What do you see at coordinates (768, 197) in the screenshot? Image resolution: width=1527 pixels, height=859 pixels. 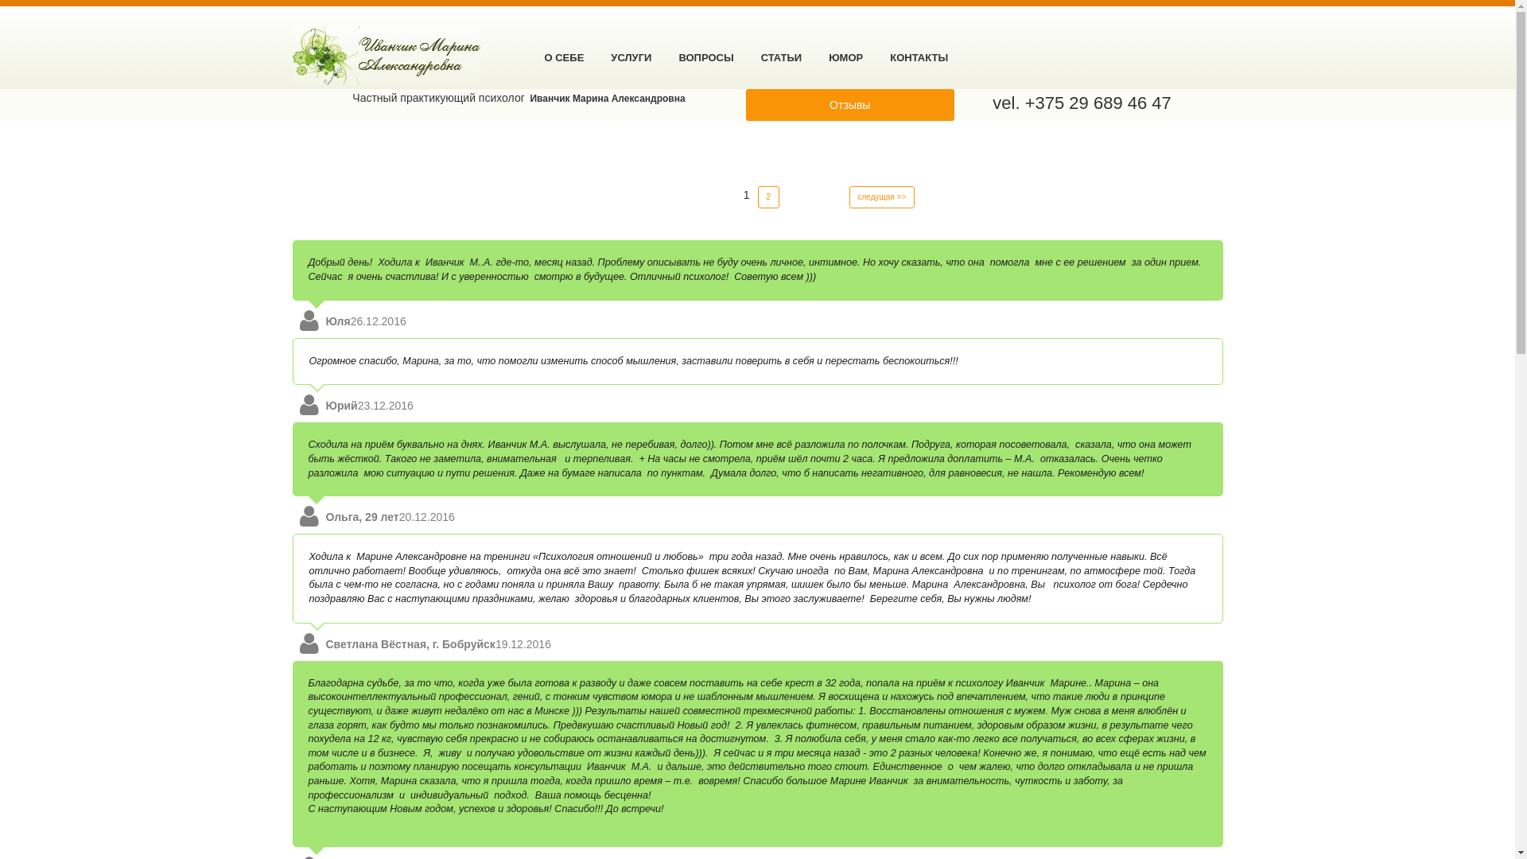 I see `2` at bounding box center [768, 197].